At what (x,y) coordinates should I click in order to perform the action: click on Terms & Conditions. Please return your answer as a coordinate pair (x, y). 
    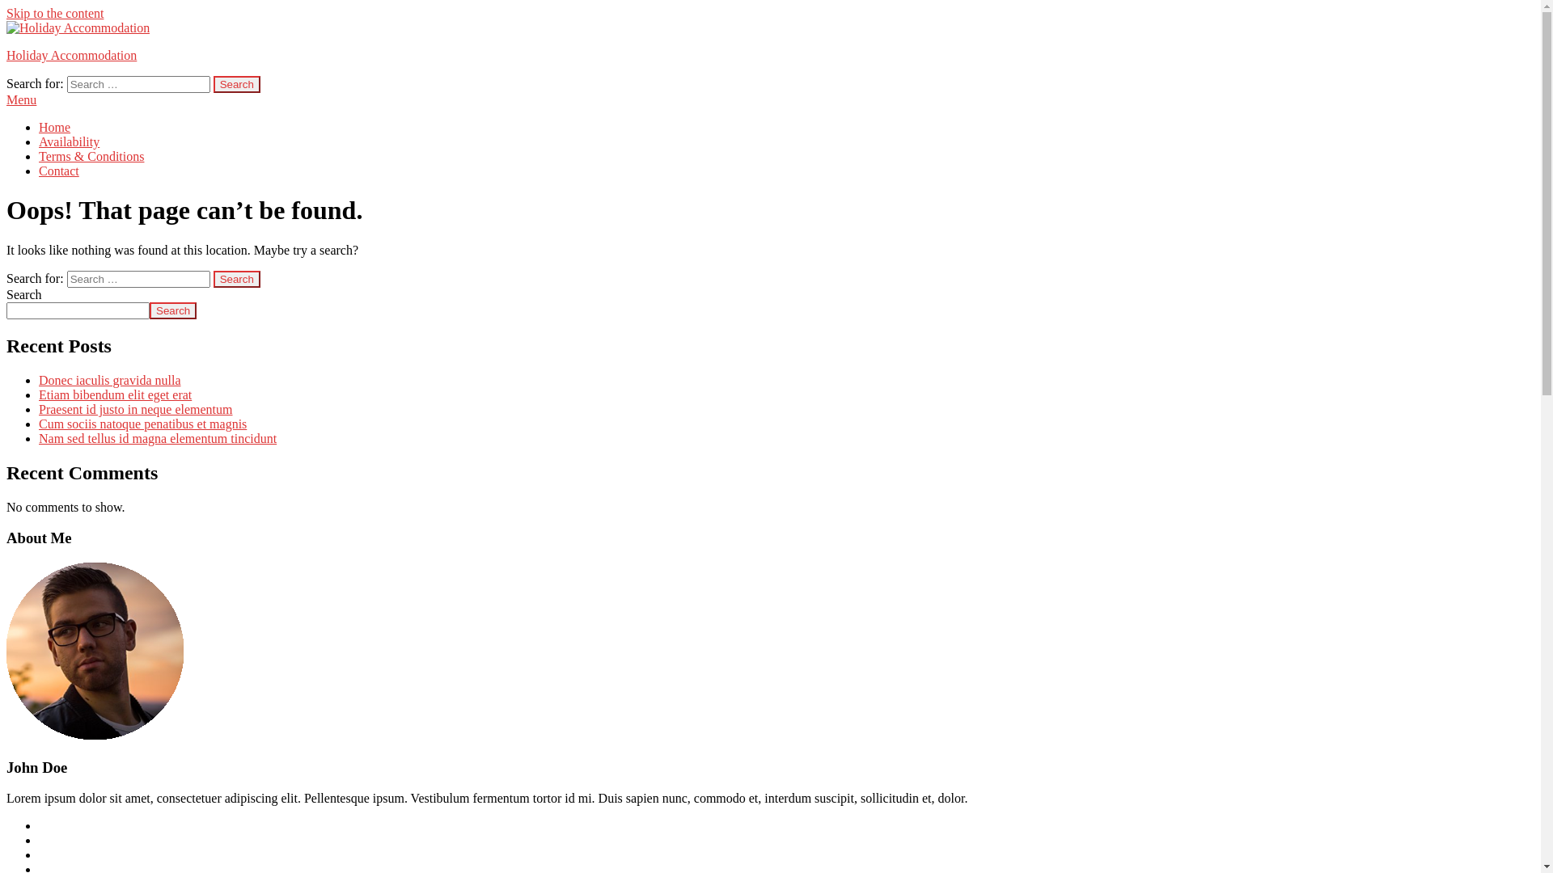
    Looking at the image, I should click on (91, 157).